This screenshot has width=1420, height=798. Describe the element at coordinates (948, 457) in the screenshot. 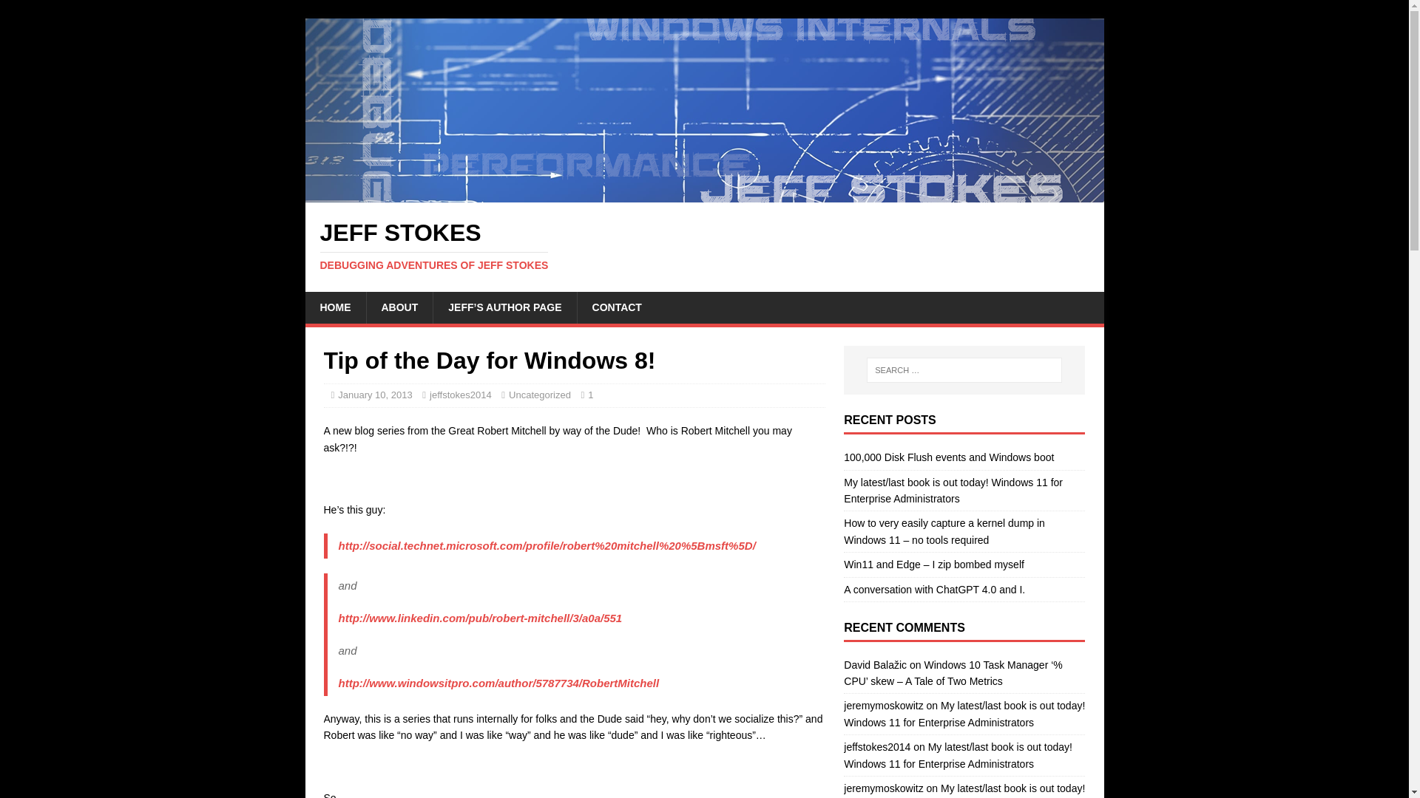

I see `100,000 Disk Flush events and Windows boot` at that location.